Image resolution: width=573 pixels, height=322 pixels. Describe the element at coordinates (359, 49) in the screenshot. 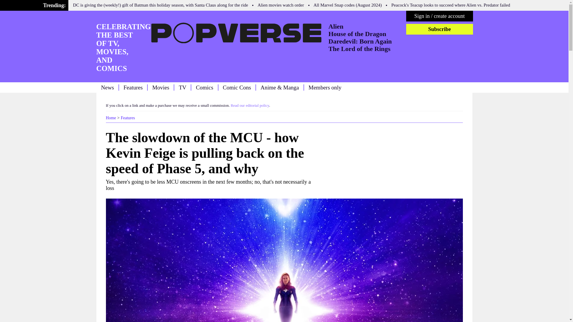

I see `The Lord of the Rings` at that location.